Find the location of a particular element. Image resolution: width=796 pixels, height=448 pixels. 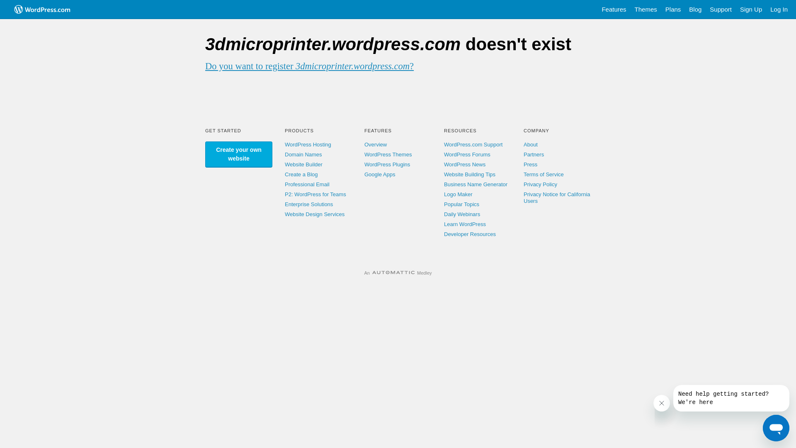

Plans is located at coordinates (673, 10).